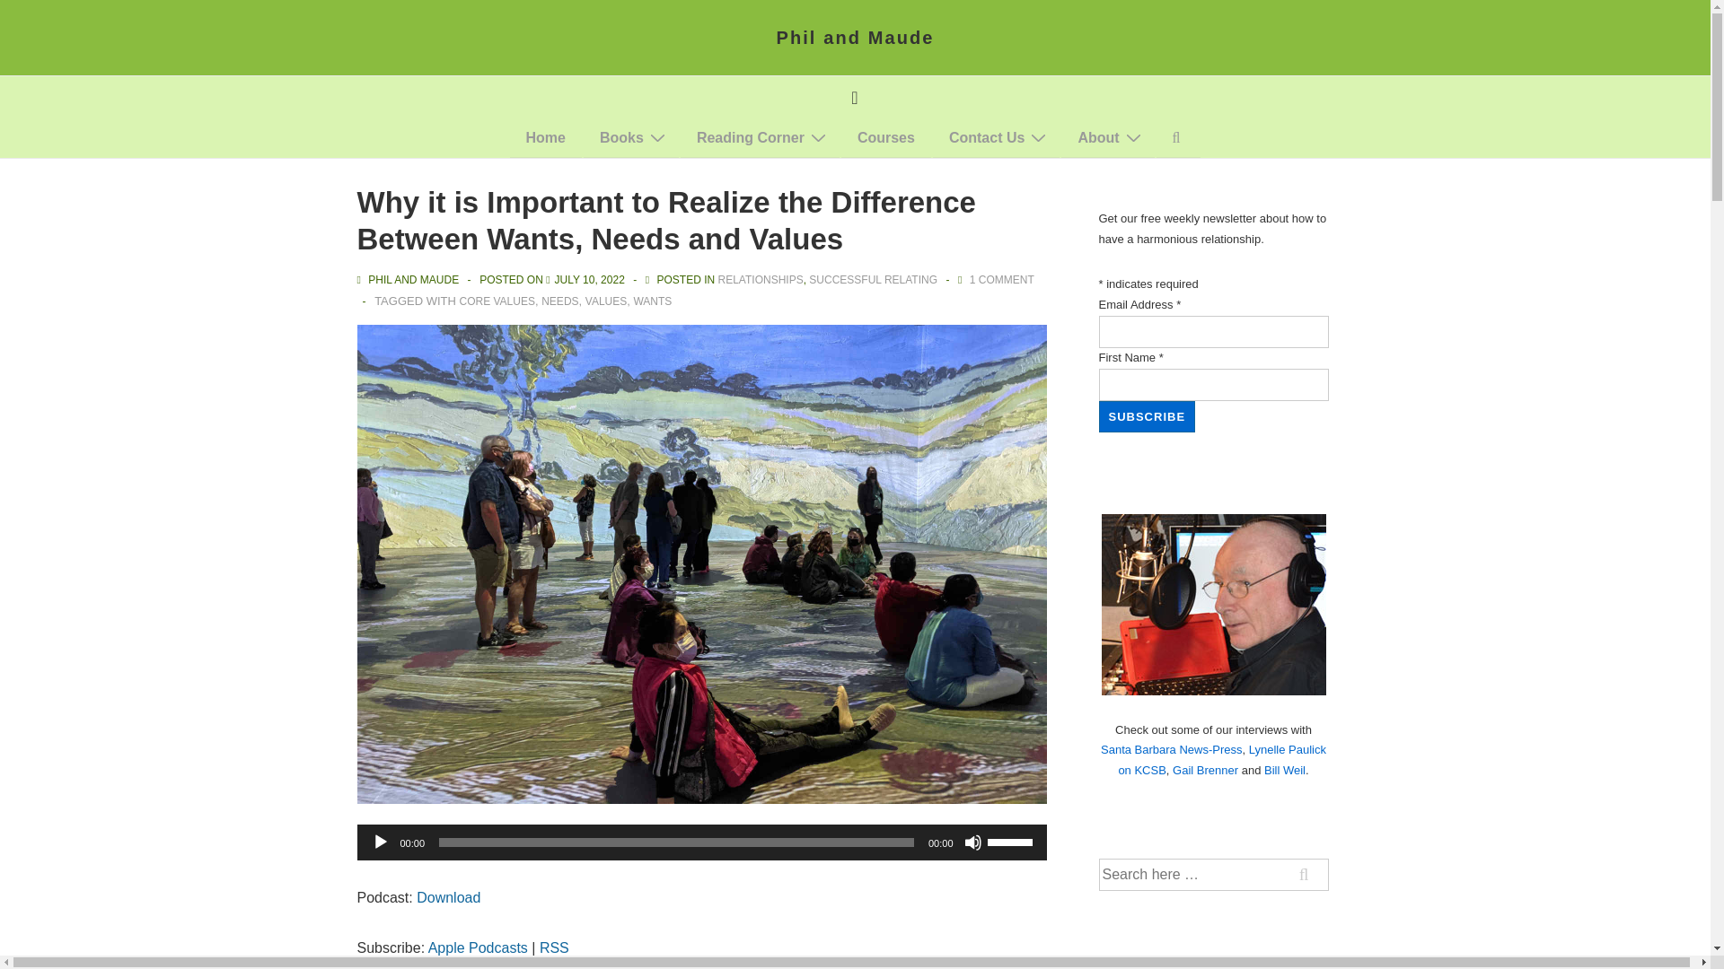 This screenshot has width=1724, height=969. I want to click on Reading Corner, so click(760, 138).